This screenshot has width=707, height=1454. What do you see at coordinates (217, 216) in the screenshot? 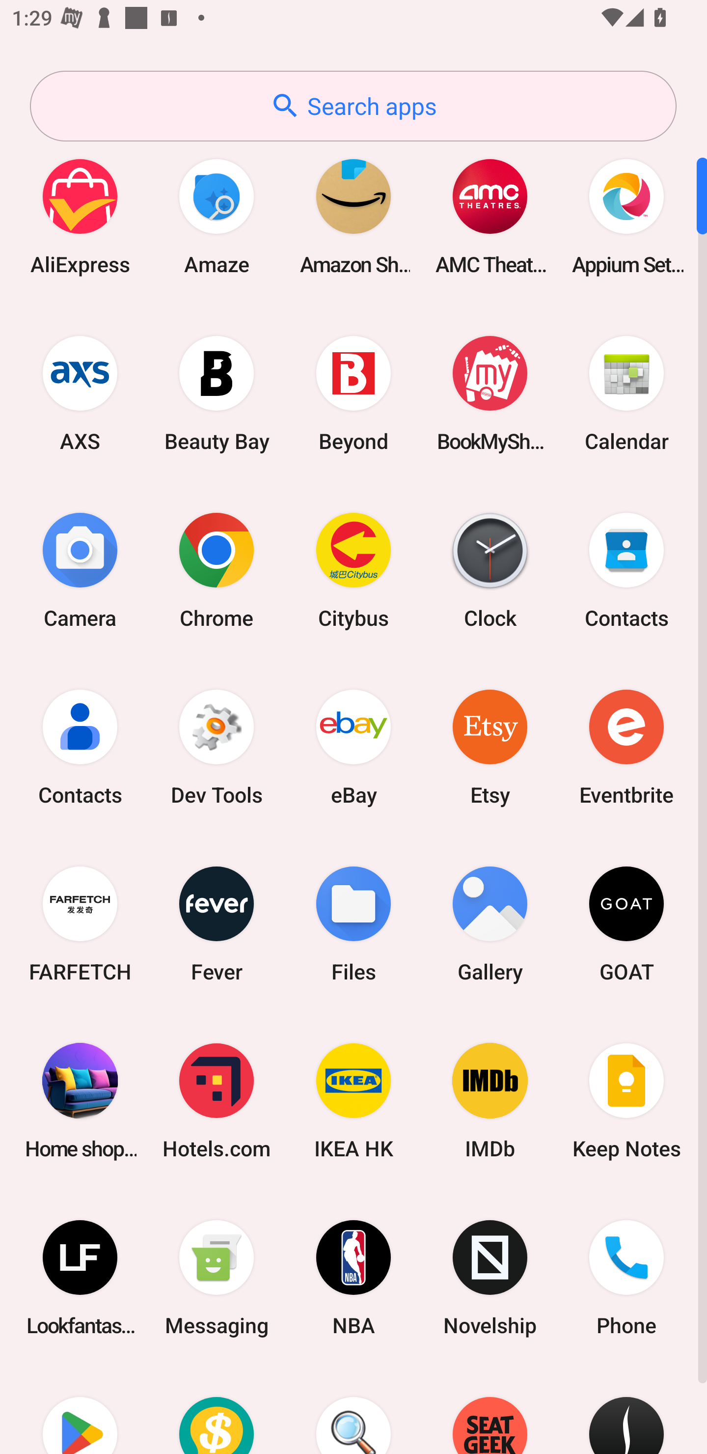
I see `Amaze` at bounding box center [217, 216].